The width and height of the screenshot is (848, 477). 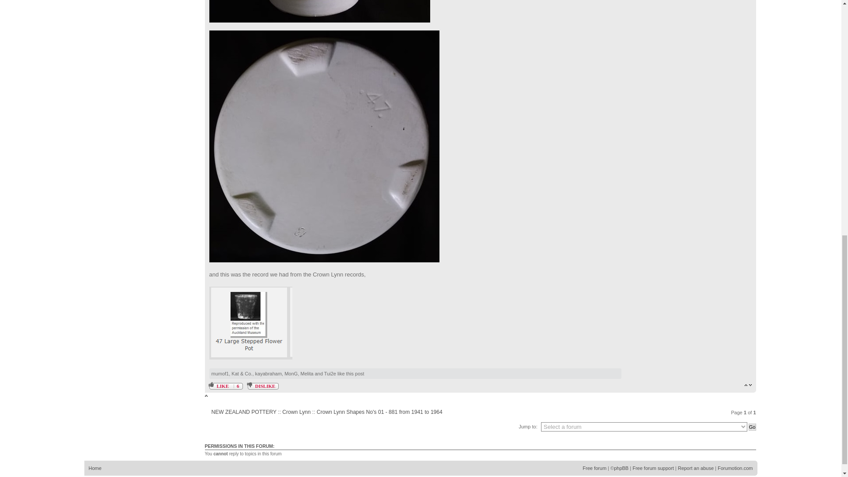 I want to click on Crown Lynn, so click(x=296, y=412).